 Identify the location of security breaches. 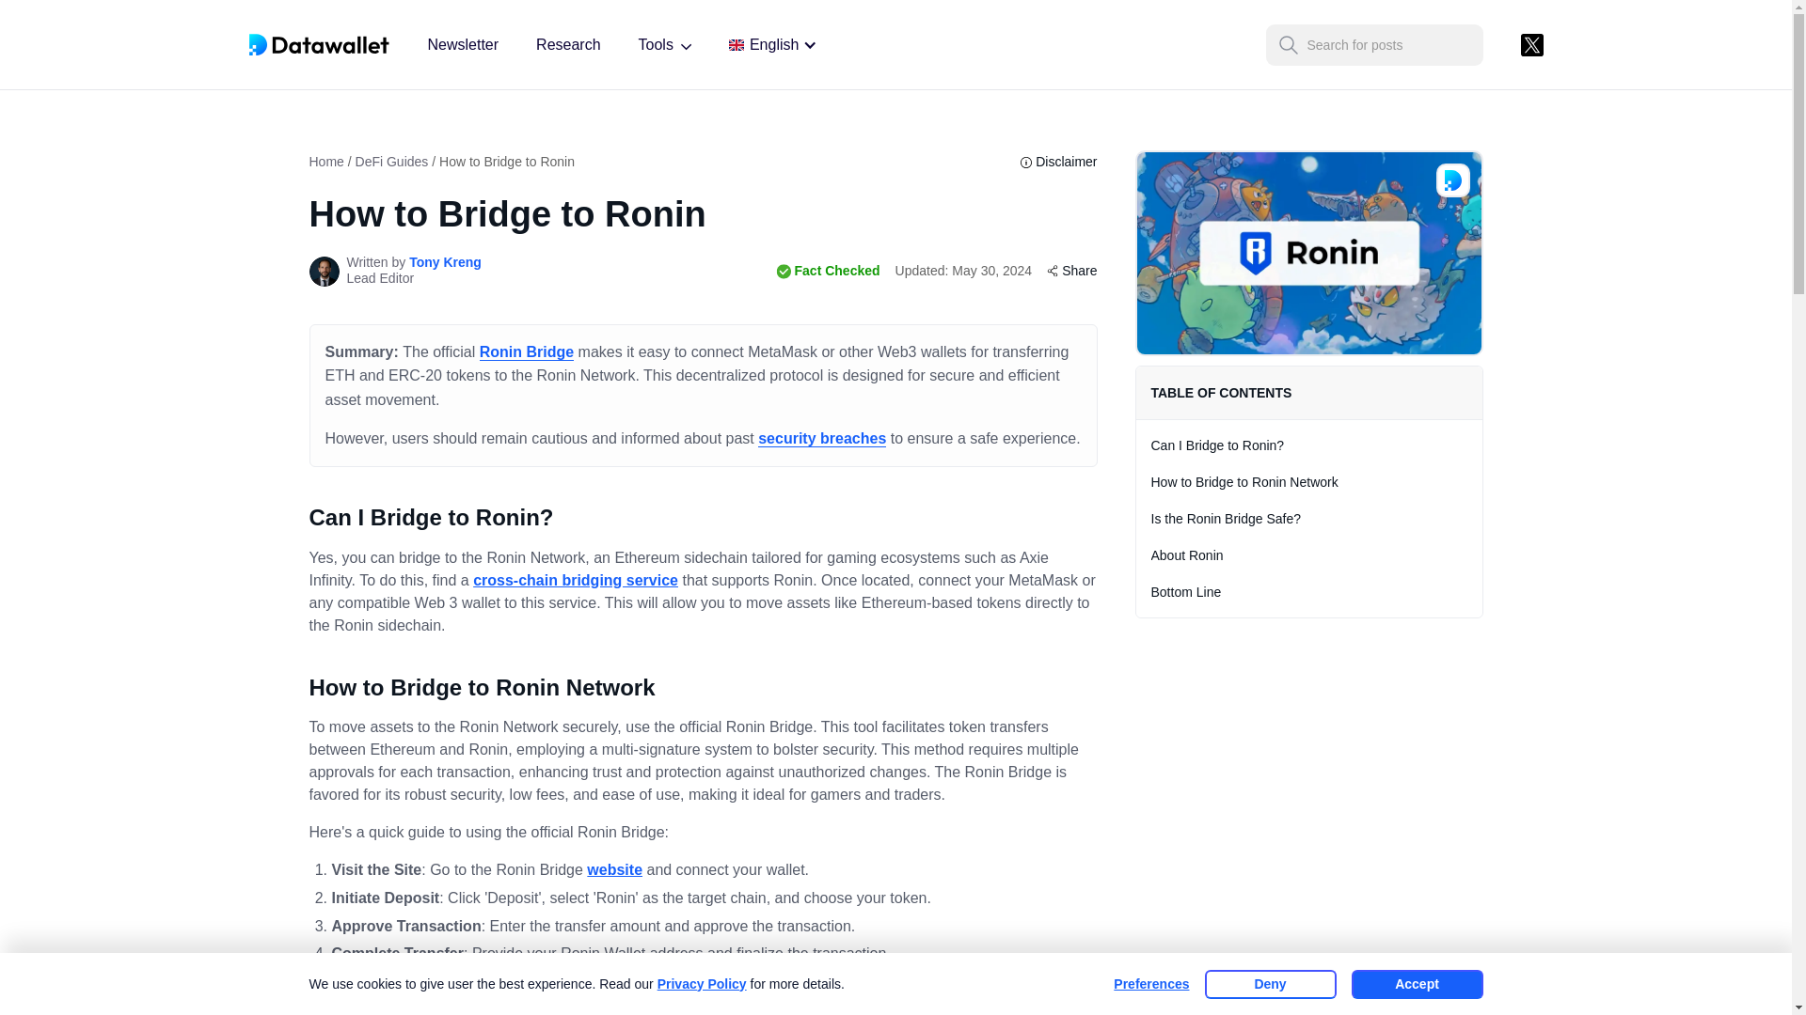
(822, 438).